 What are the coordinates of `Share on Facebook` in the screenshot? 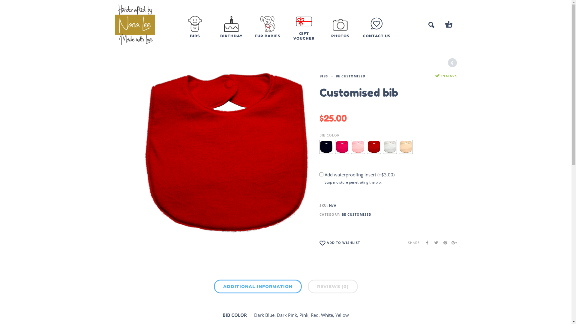 It's located at (425, 242).